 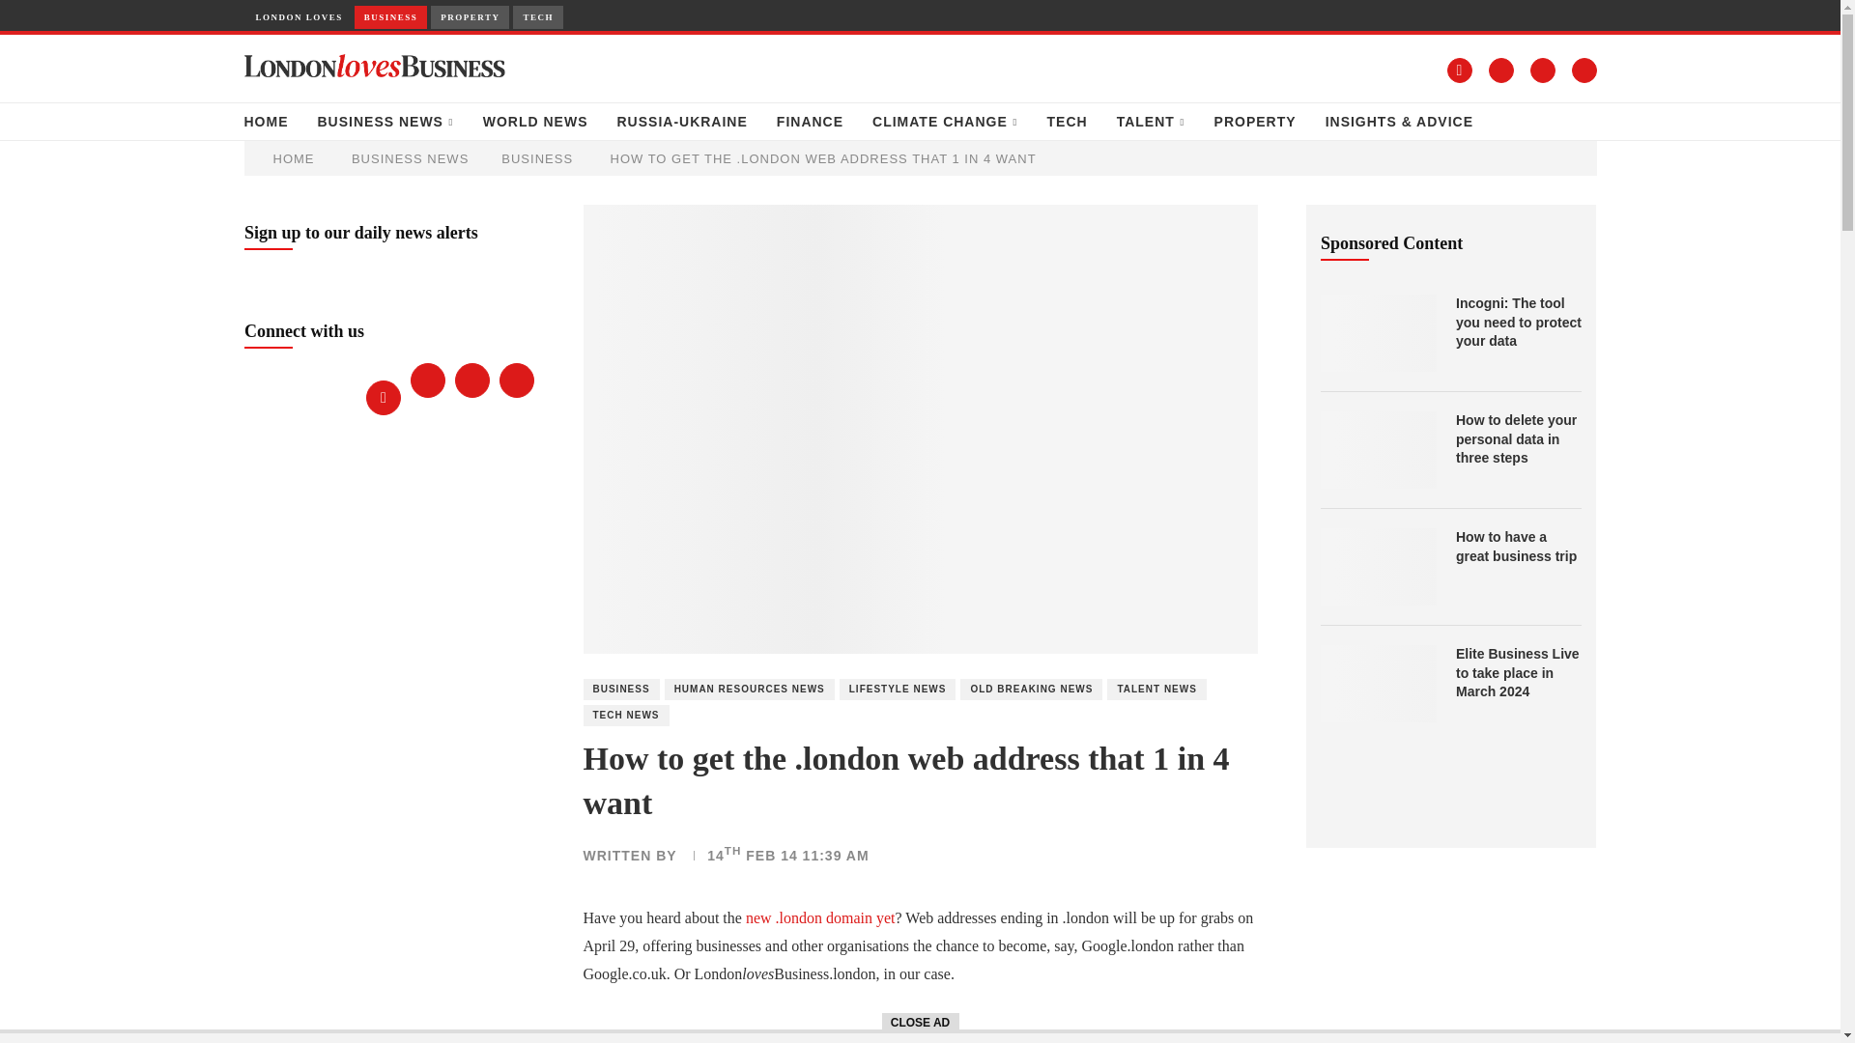 I want to click on How to delete your personal data in three steps, so click(x=1378, y=450).